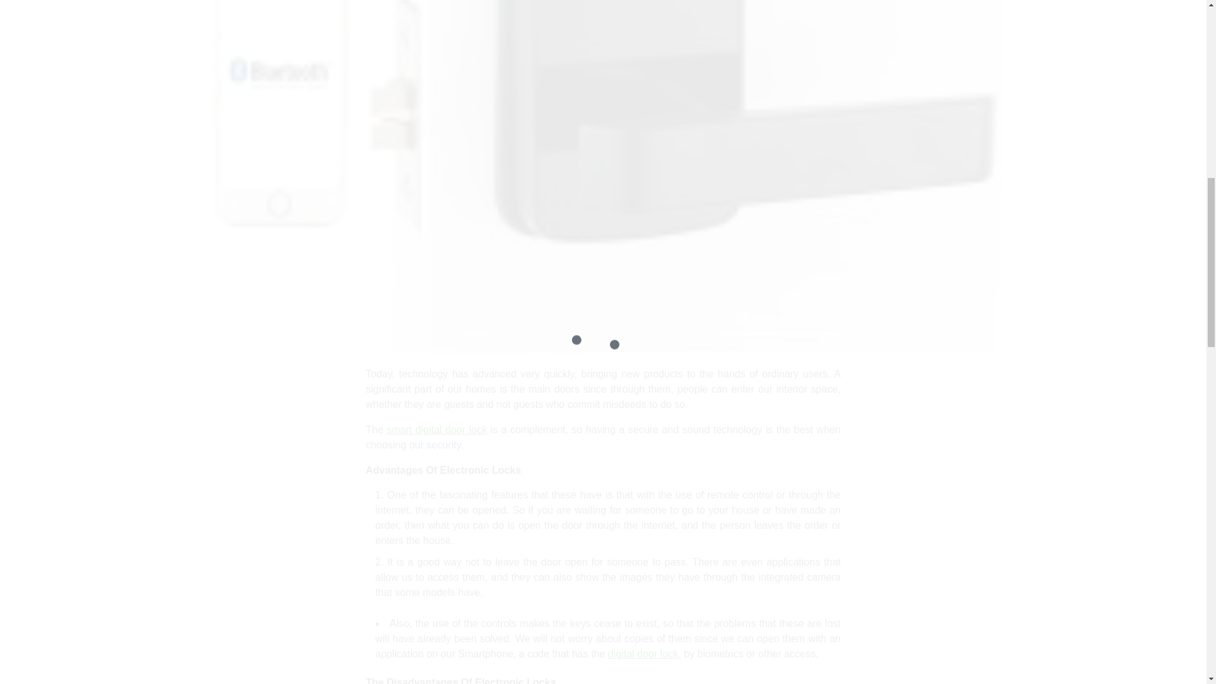  What do you see at coordinates (436, 429) in the screenshot?
I see `smart digital door lock` at bounding box center [436, 429].